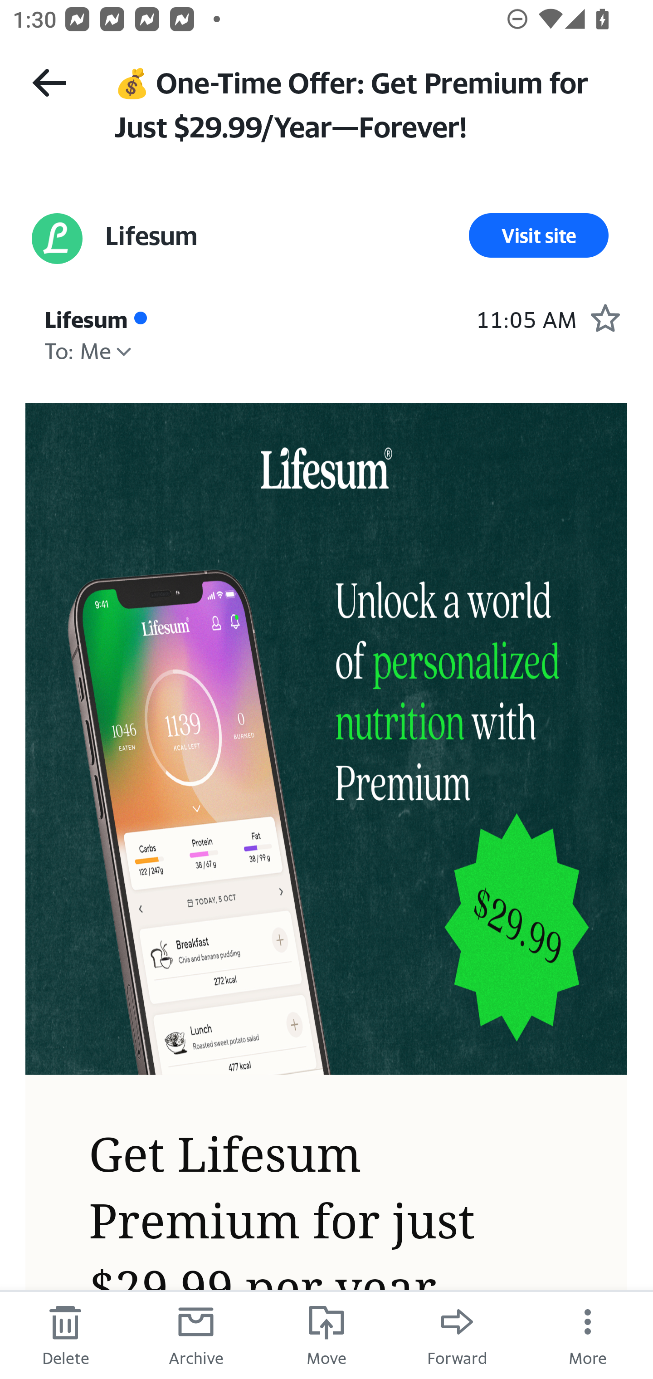  What do you see at coordinates (57, 239) in the screenshot?
I see `View all messages from sender` at bounding box center [57, 239].